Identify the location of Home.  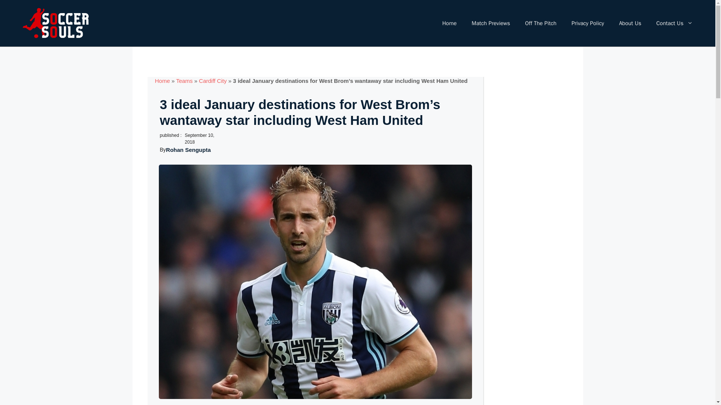
(162, 81).